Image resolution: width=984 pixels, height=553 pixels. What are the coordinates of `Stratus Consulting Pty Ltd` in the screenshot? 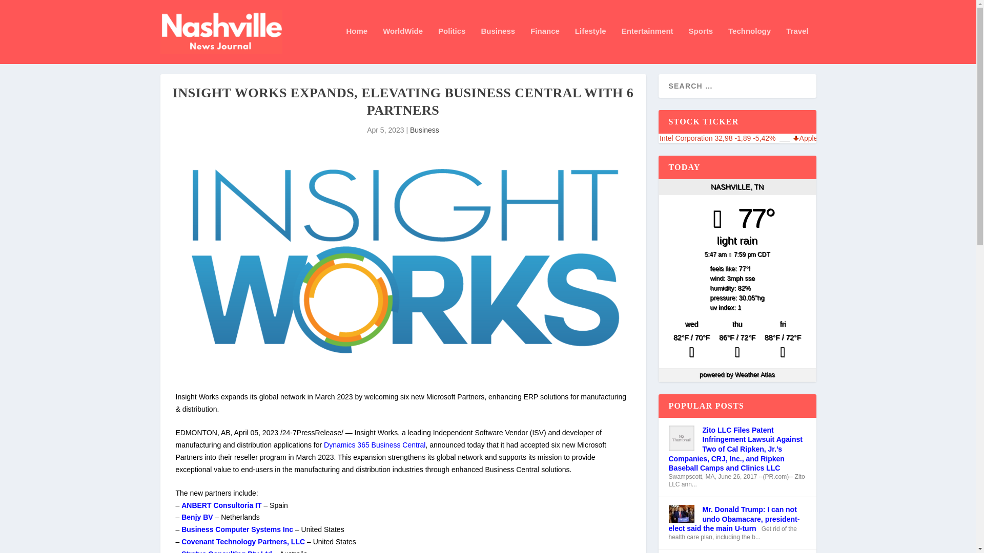 It's located at (227, 551).